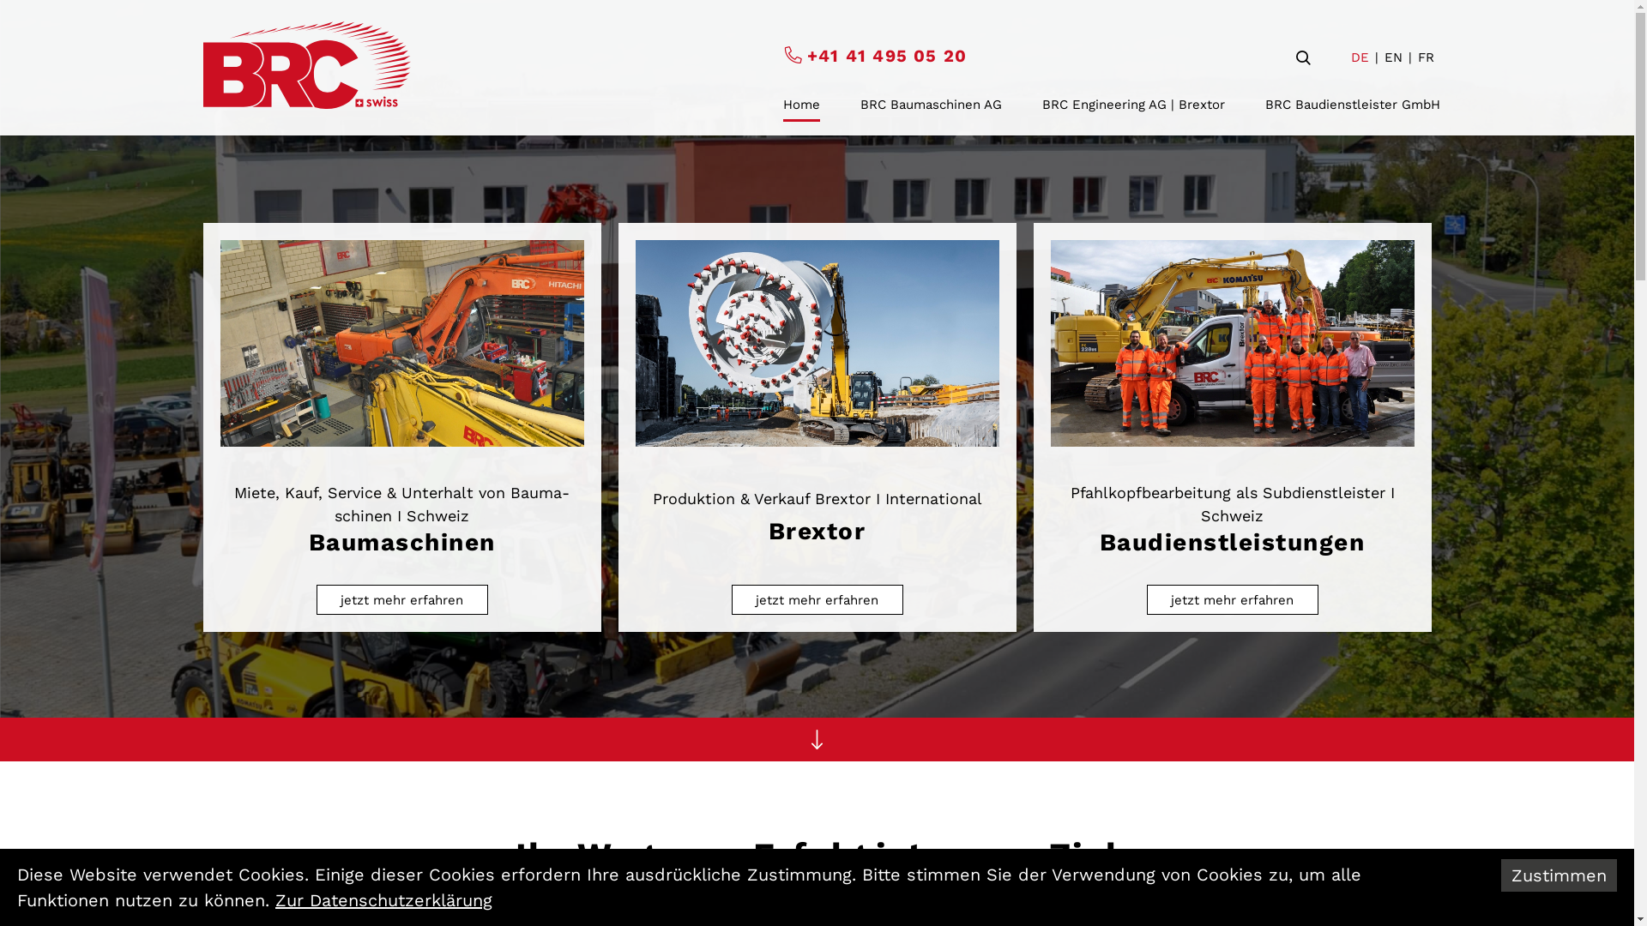 The image size is (1647, 926). Describe the element at coordinates (1426, 58) in the screenshot. I see `FR` at that location.